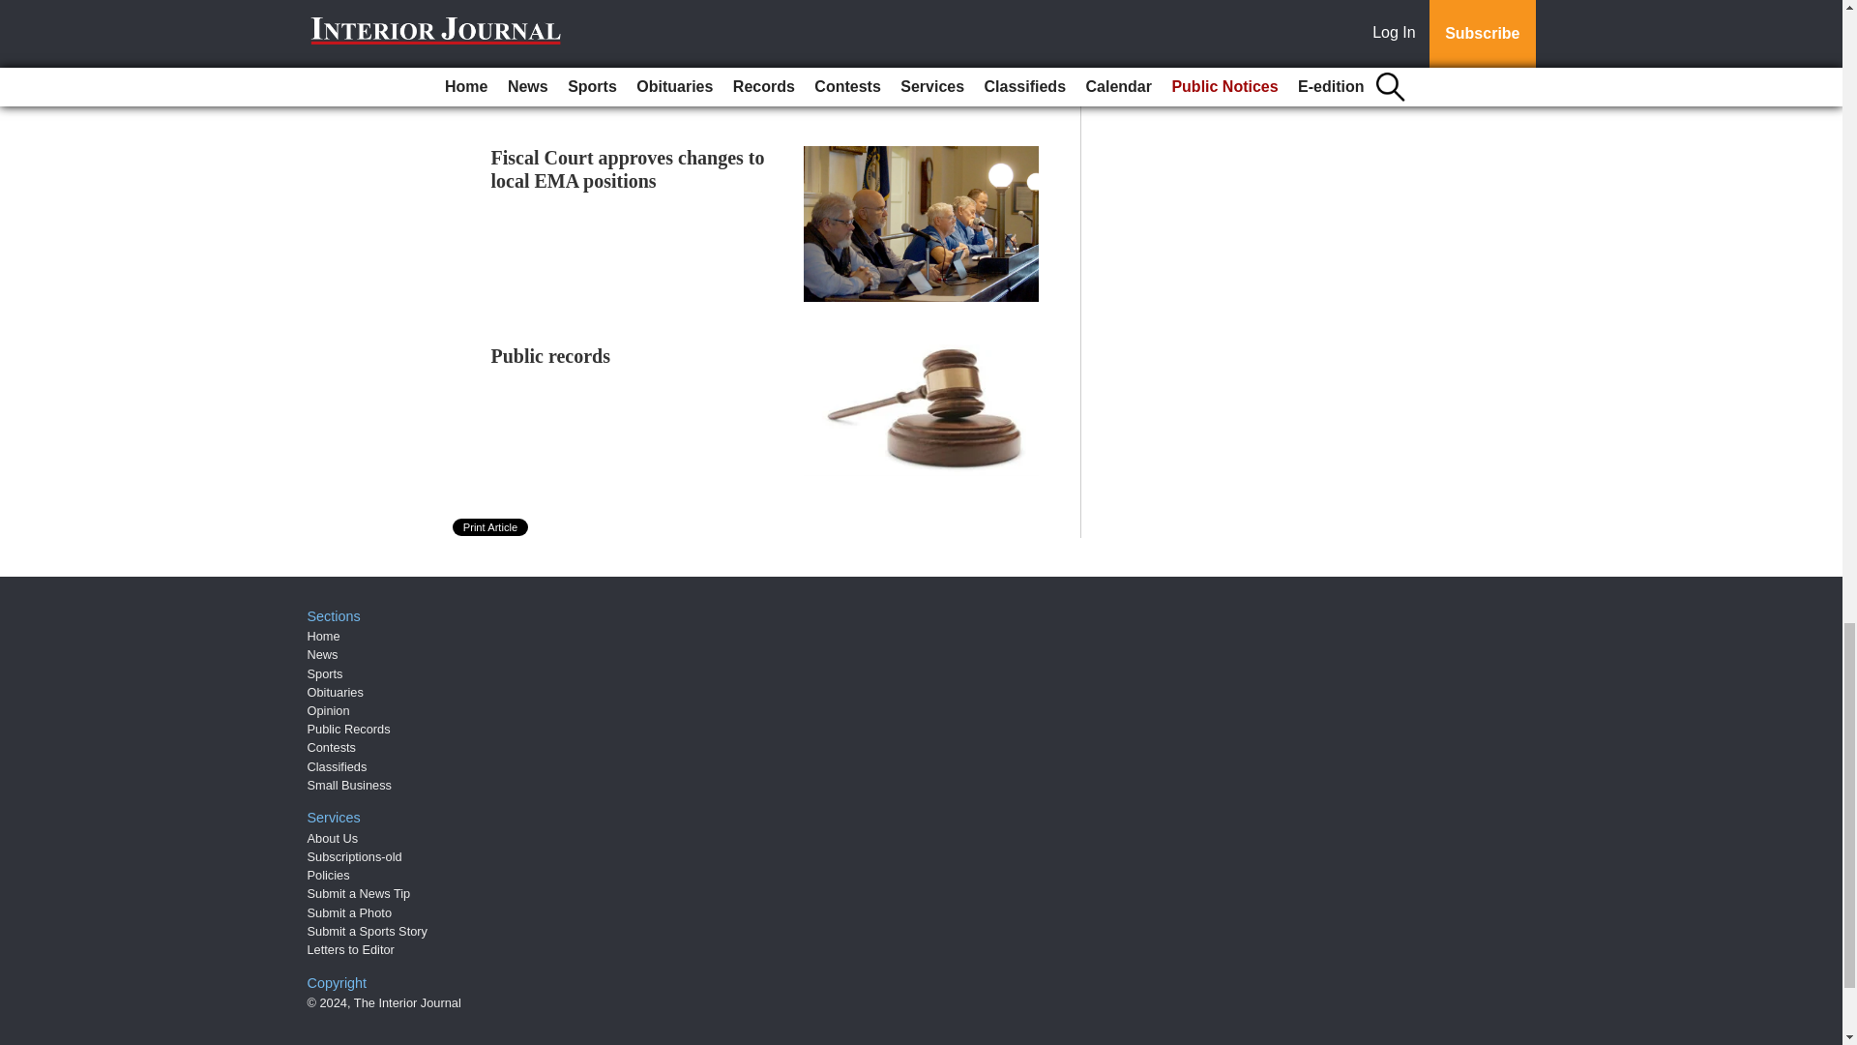 This screenshot has width=1857, height=1045. Describe the element at coordinates (323, 637) in the screenshot. I see `Home` at that location.